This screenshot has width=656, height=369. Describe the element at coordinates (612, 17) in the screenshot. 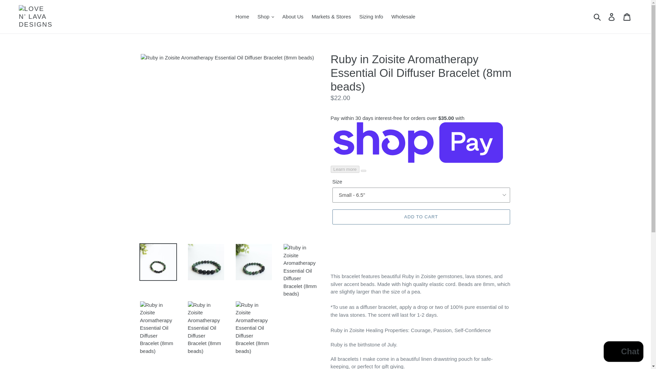

I see `Log in` at that location.